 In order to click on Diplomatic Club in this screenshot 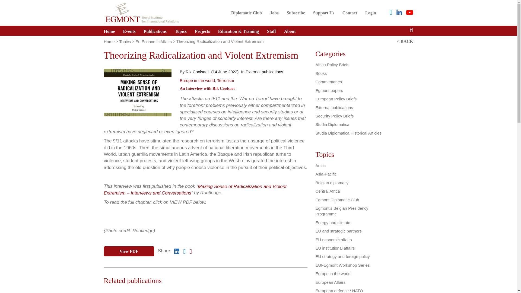, I will do `click(246, 13)`.